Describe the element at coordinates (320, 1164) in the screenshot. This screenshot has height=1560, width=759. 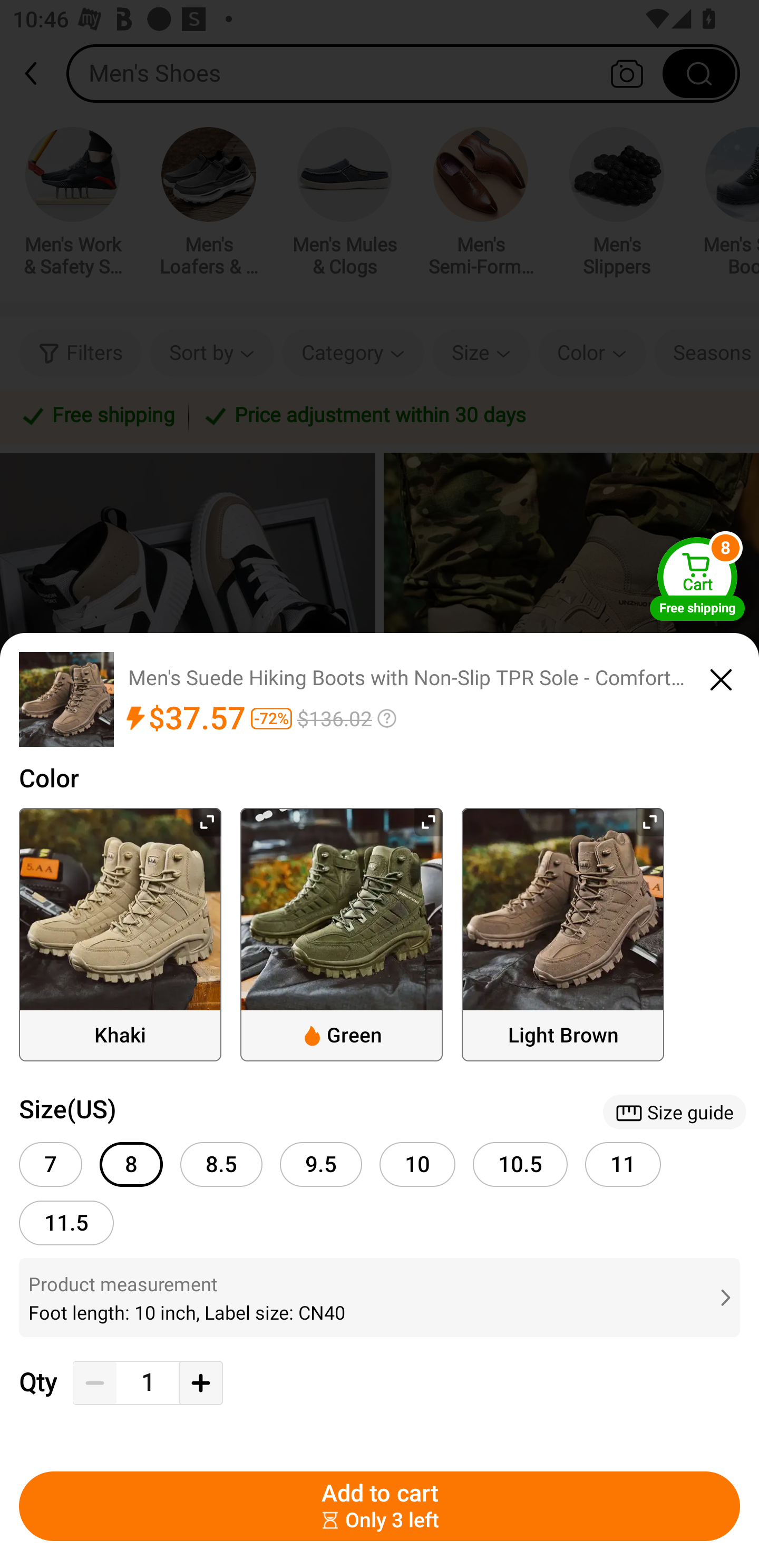
I see ` 9.5` at that location.